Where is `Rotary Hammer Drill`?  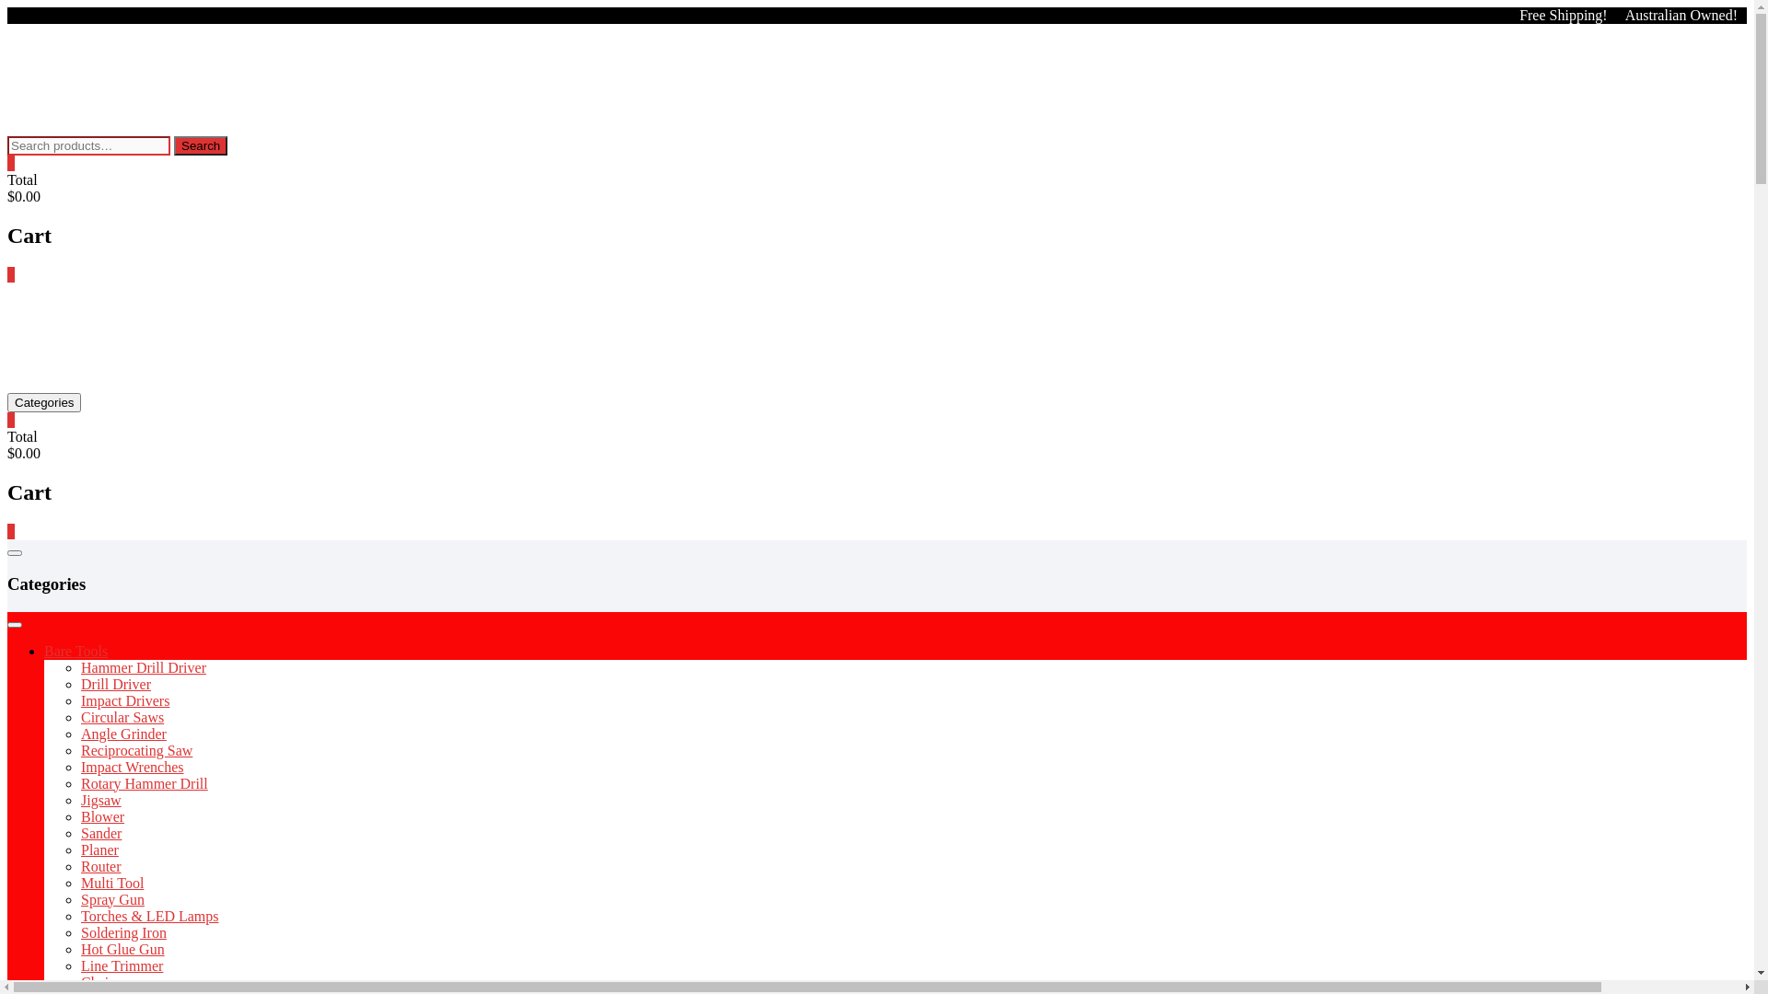 Rotary Hammer Drill is located at coordinates (145, 784).